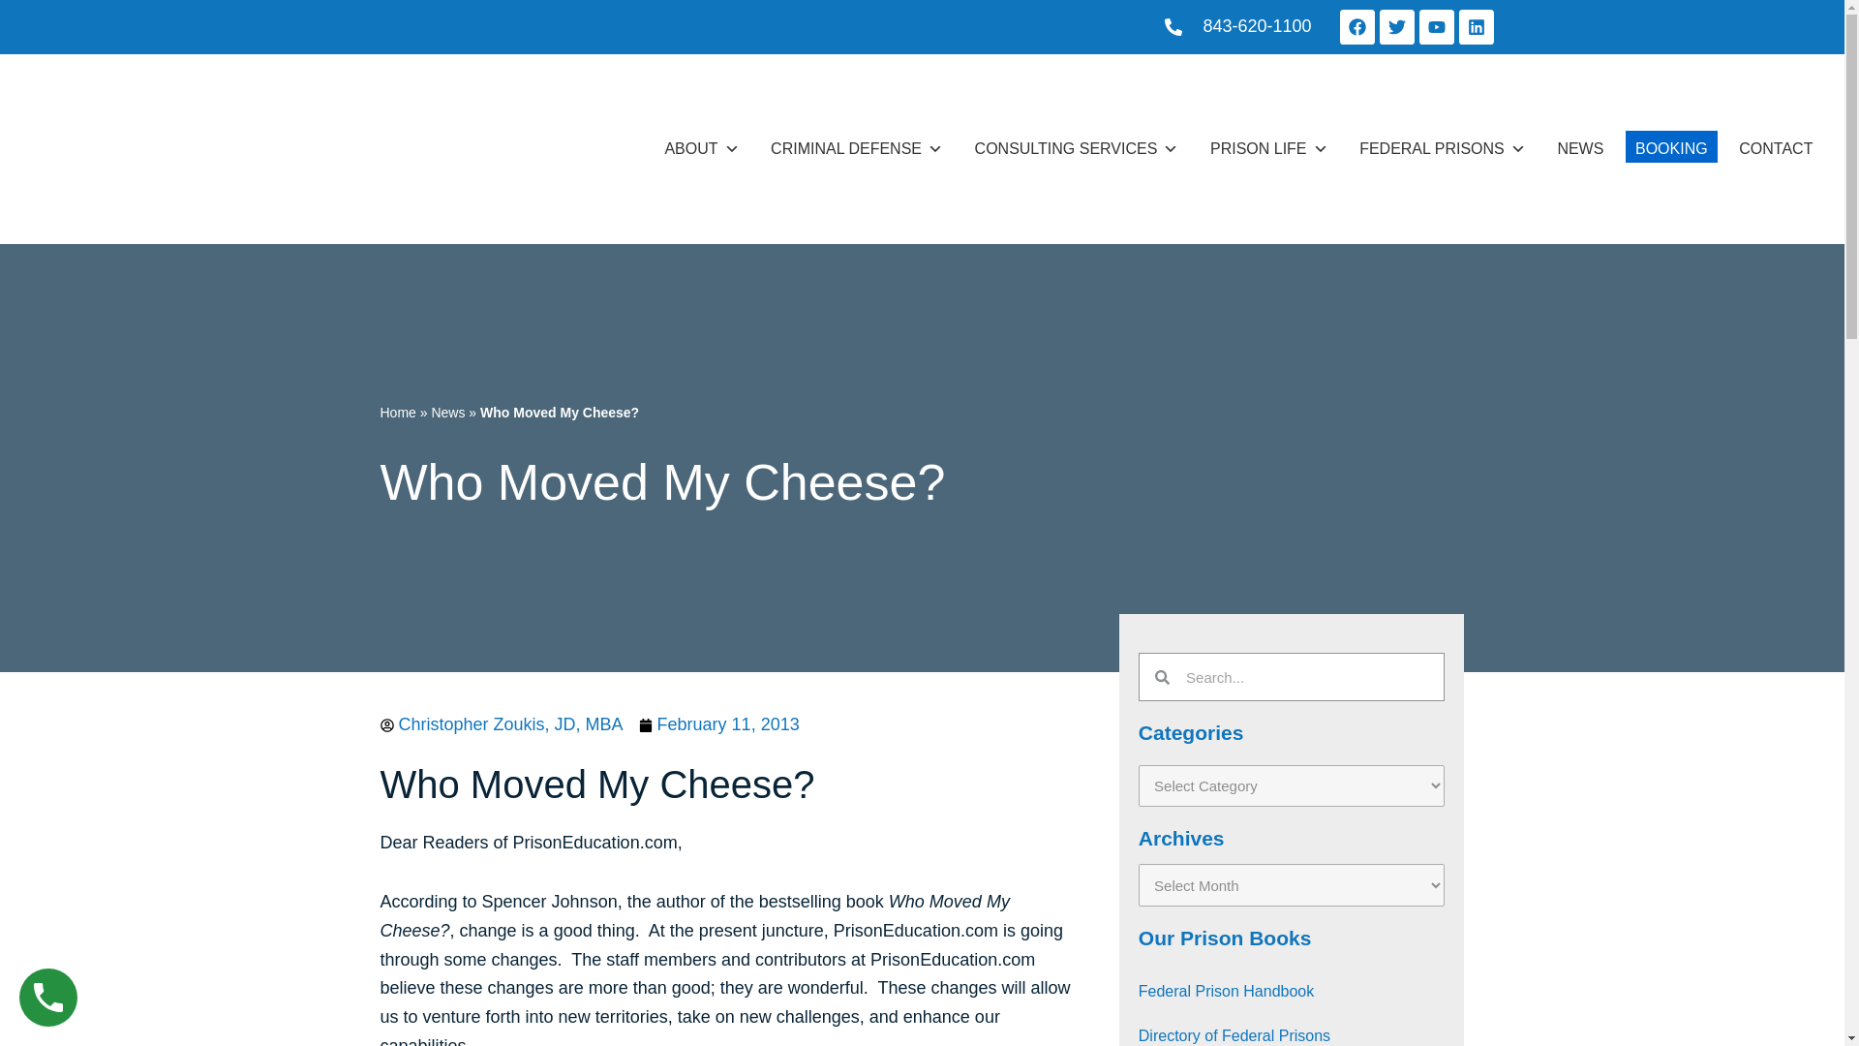  I want to click on Facebook, so click(1357, 27).